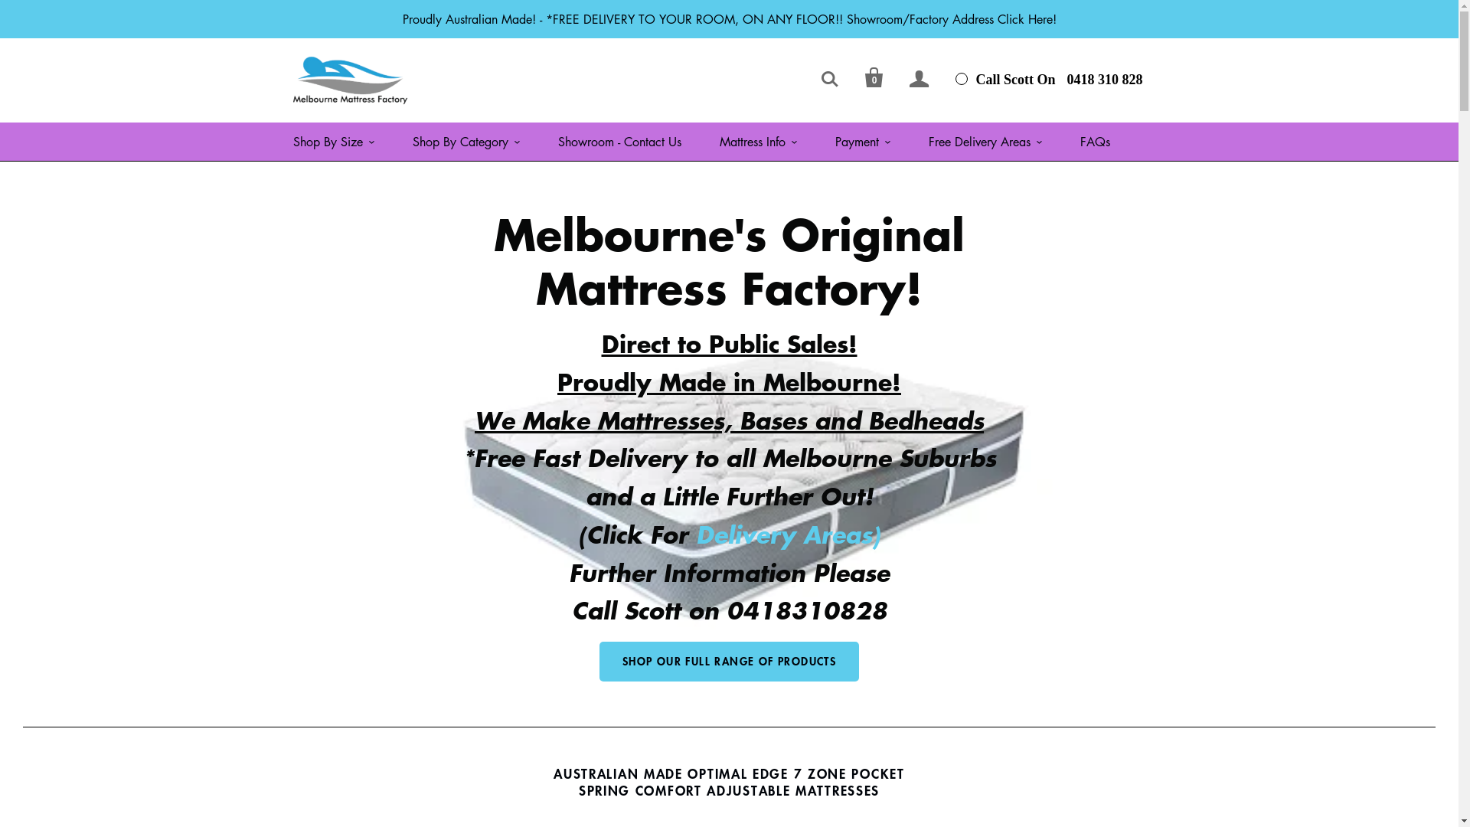 This screenshot has height=827, width=1470. I want to click on Showroom - Contact Us, so click(619, 142).